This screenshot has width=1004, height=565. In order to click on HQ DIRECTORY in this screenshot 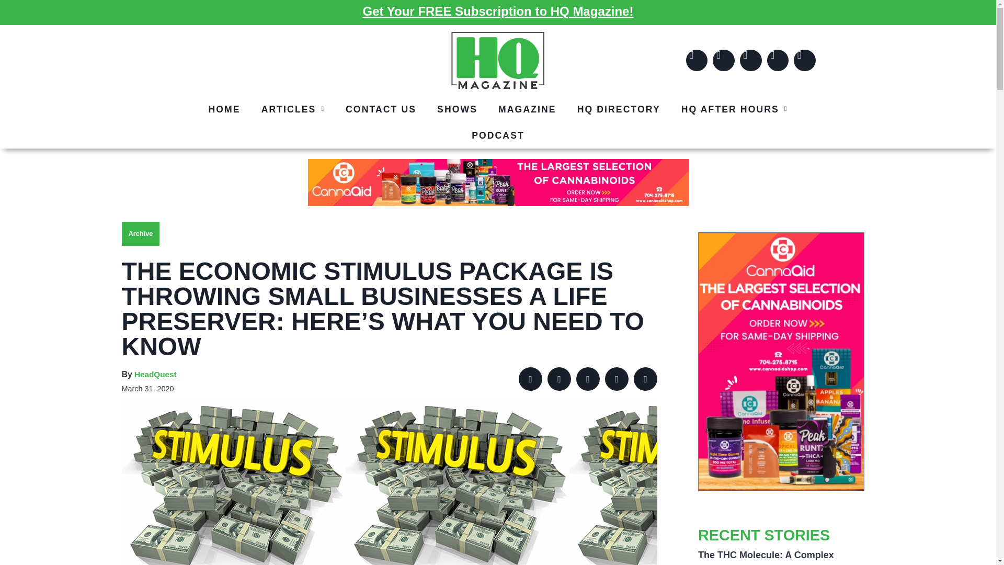, I will do `click(619, 109)`.